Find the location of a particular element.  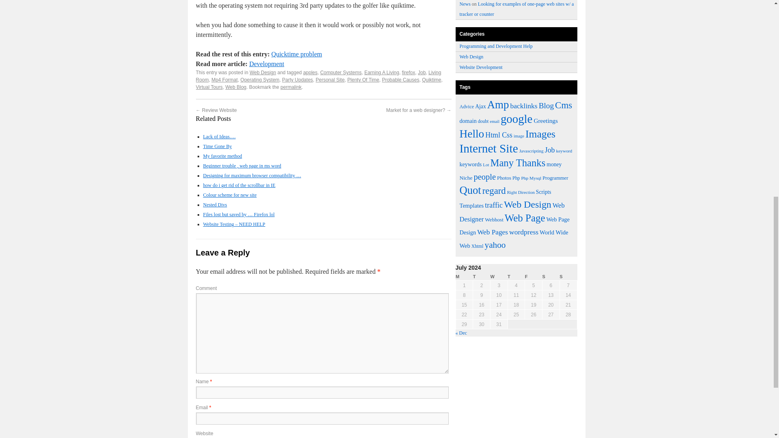

Computer Systems is located at coordinates (341, 72).